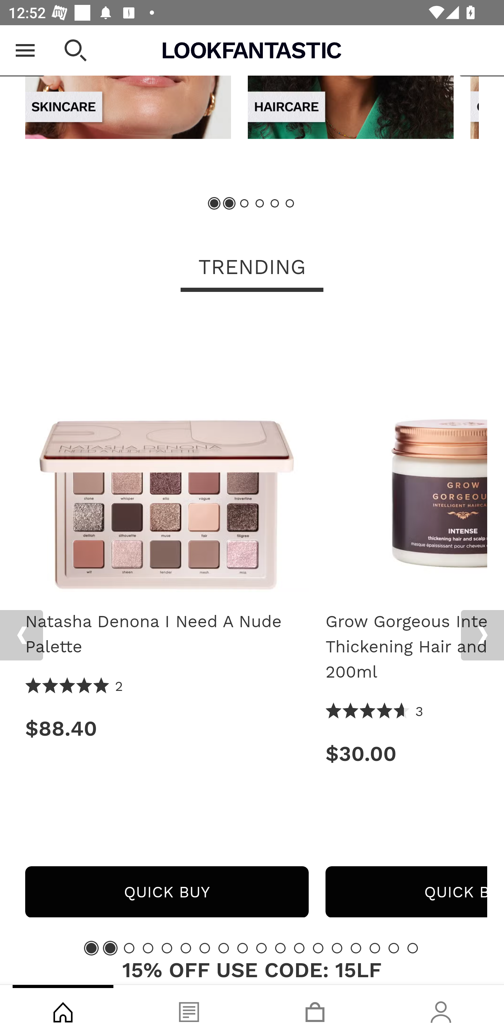  What do you see at coordinates (315, 1010) in the screenshot?
I see `Basket, tab, 3 of 4` at bounding box center [315, 1010].